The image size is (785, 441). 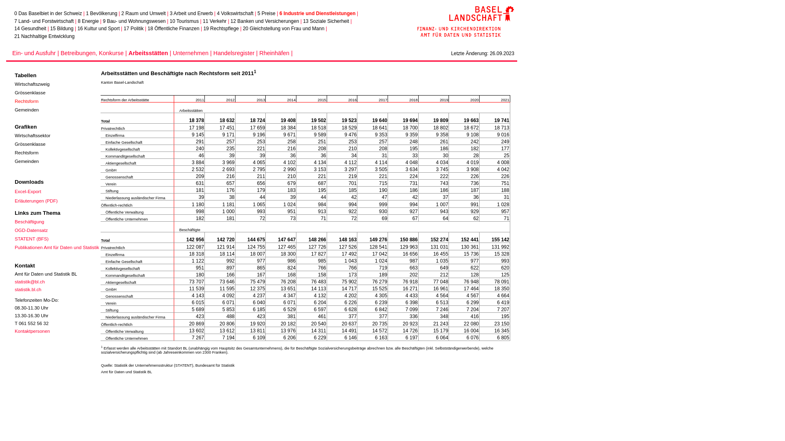 I want to click on 21 Nachhaltige Entwicklung, so click(x=44, y=36).